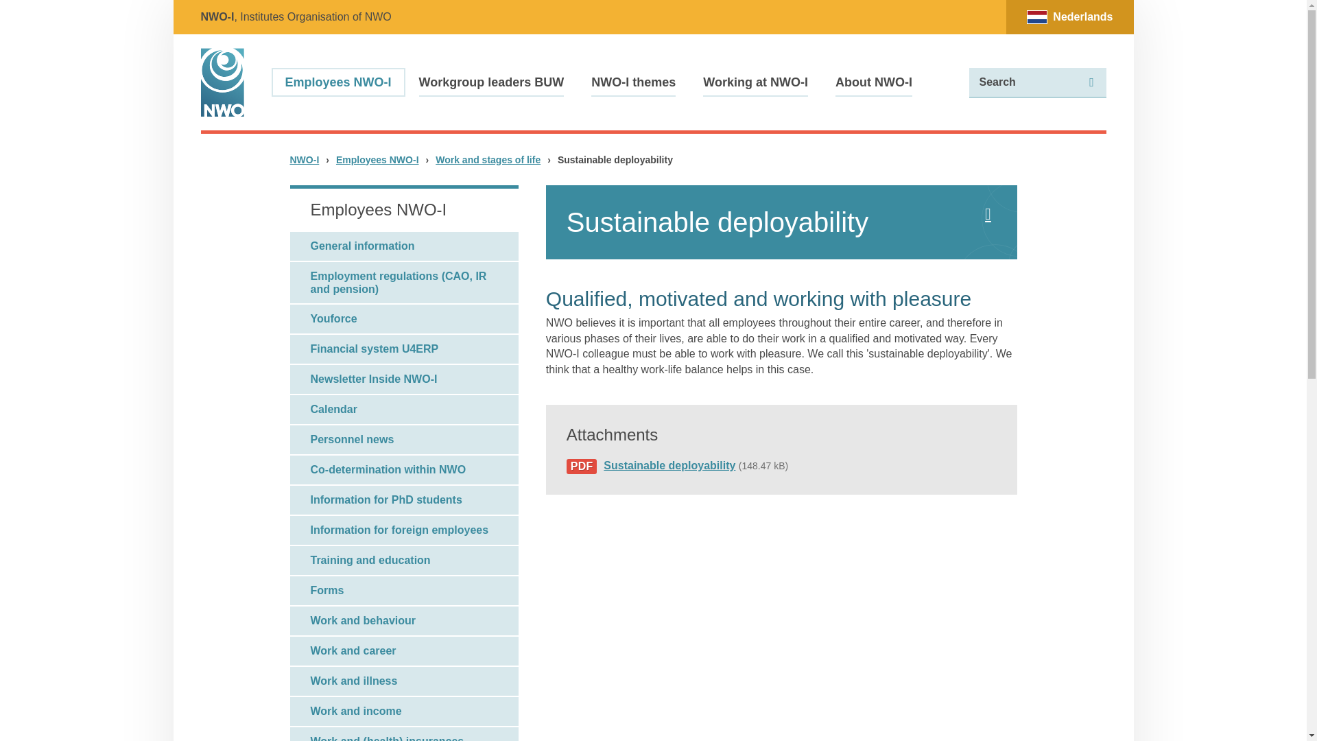 Image resolution: width=1317 pixels, height=741 pixels. I want to click on Financial system U4ERP, so click(403, 349).